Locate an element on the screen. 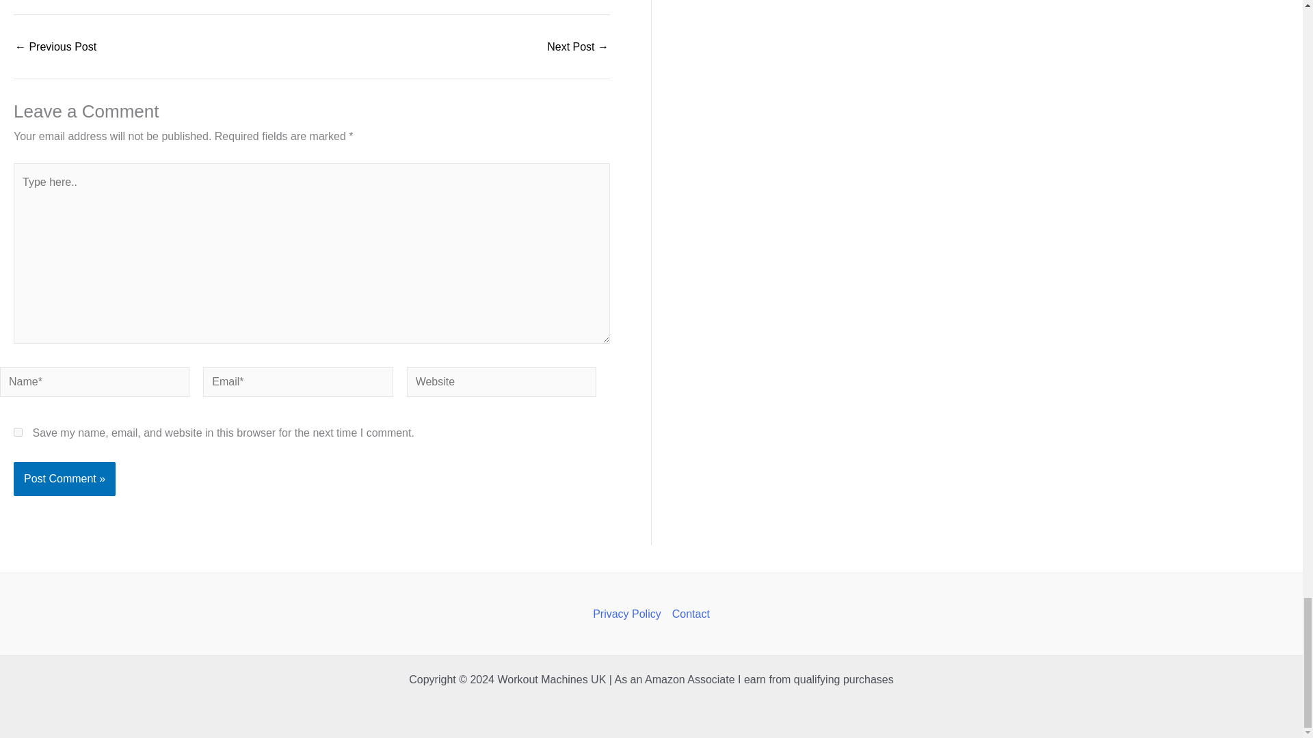 This screenshot has height=738, width=1313. Privacy Policy is located at coordinates (630, 614).